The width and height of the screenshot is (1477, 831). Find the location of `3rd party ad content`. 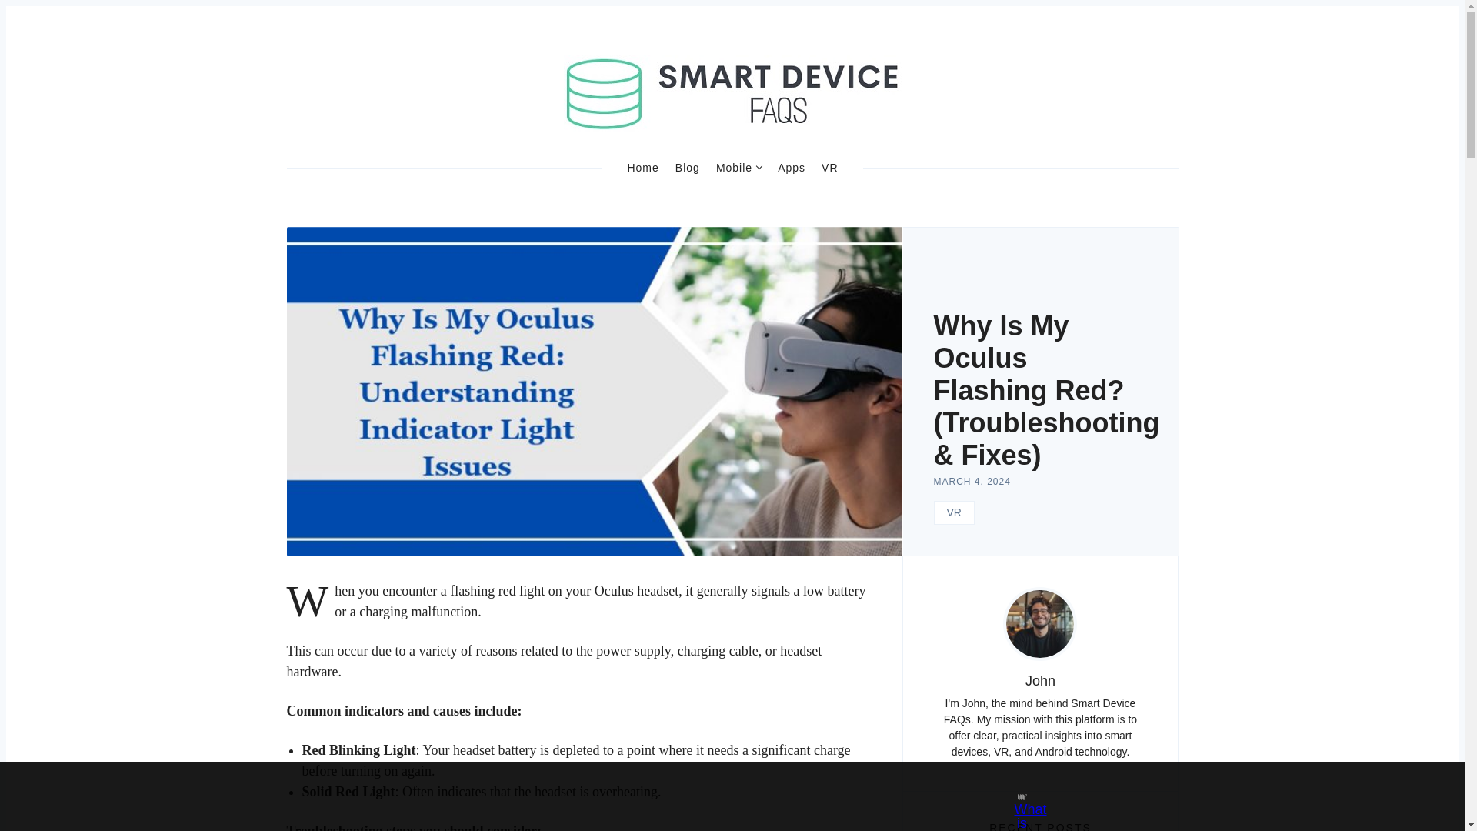

3rd party ad content is located at coordinates (718, 796).